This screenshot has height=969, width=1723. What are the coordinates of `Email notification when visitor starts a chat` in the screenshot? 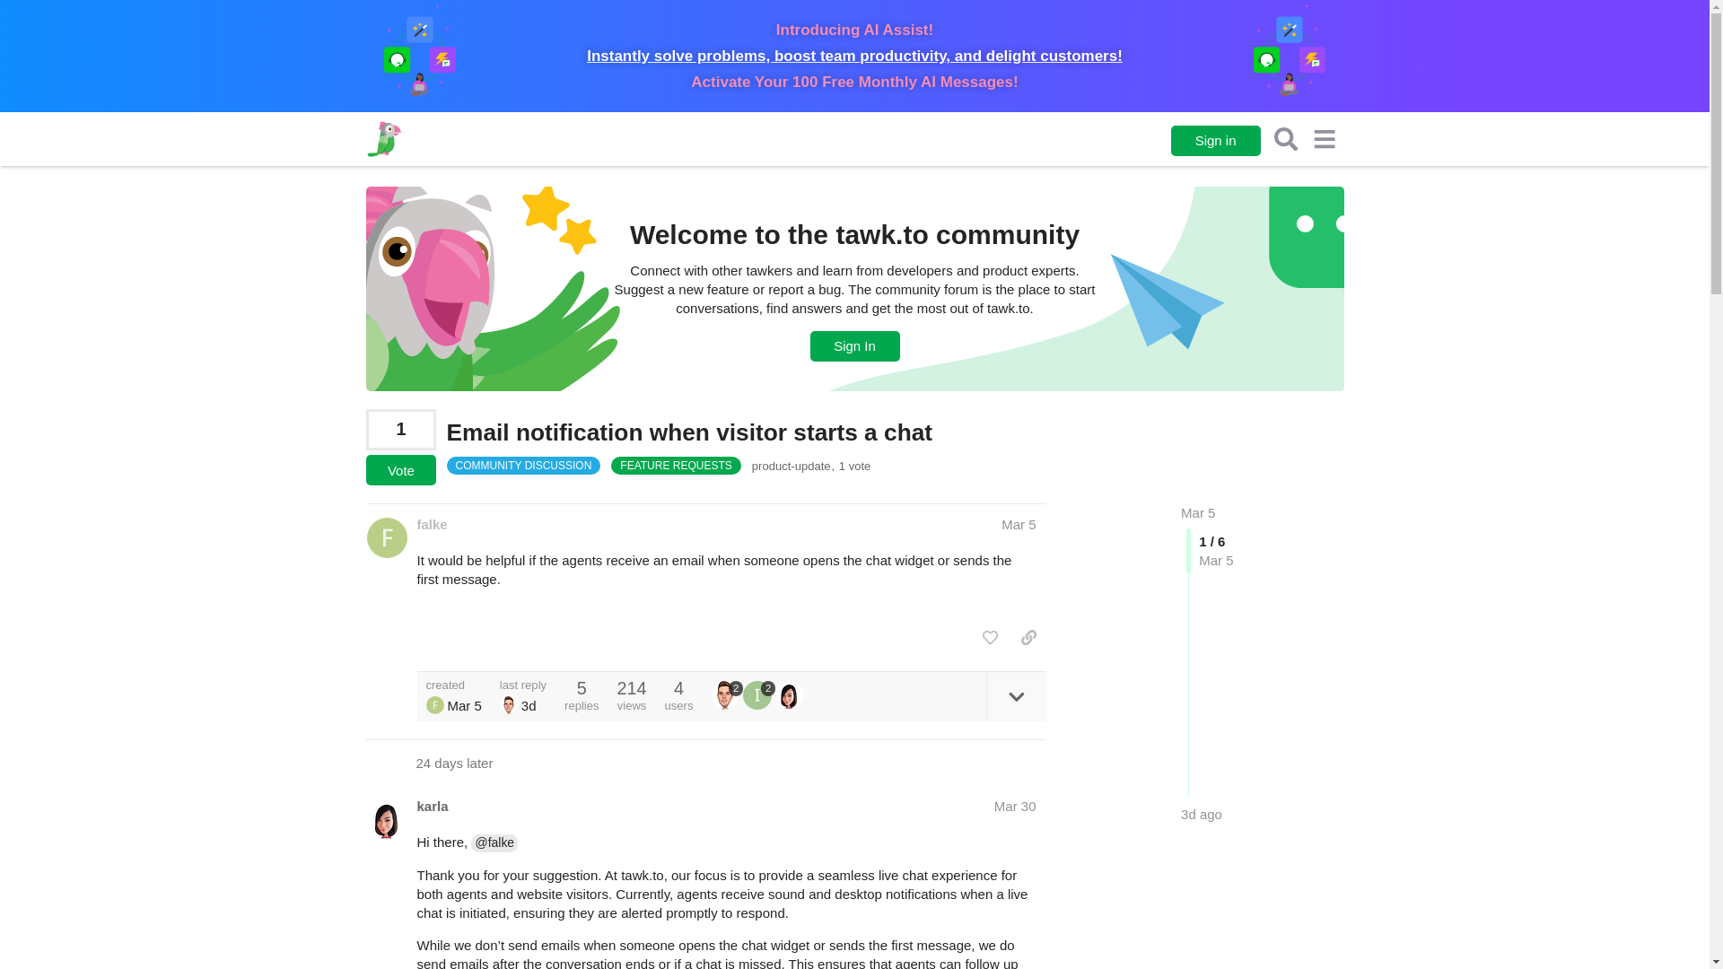 It's located at (689, 432).